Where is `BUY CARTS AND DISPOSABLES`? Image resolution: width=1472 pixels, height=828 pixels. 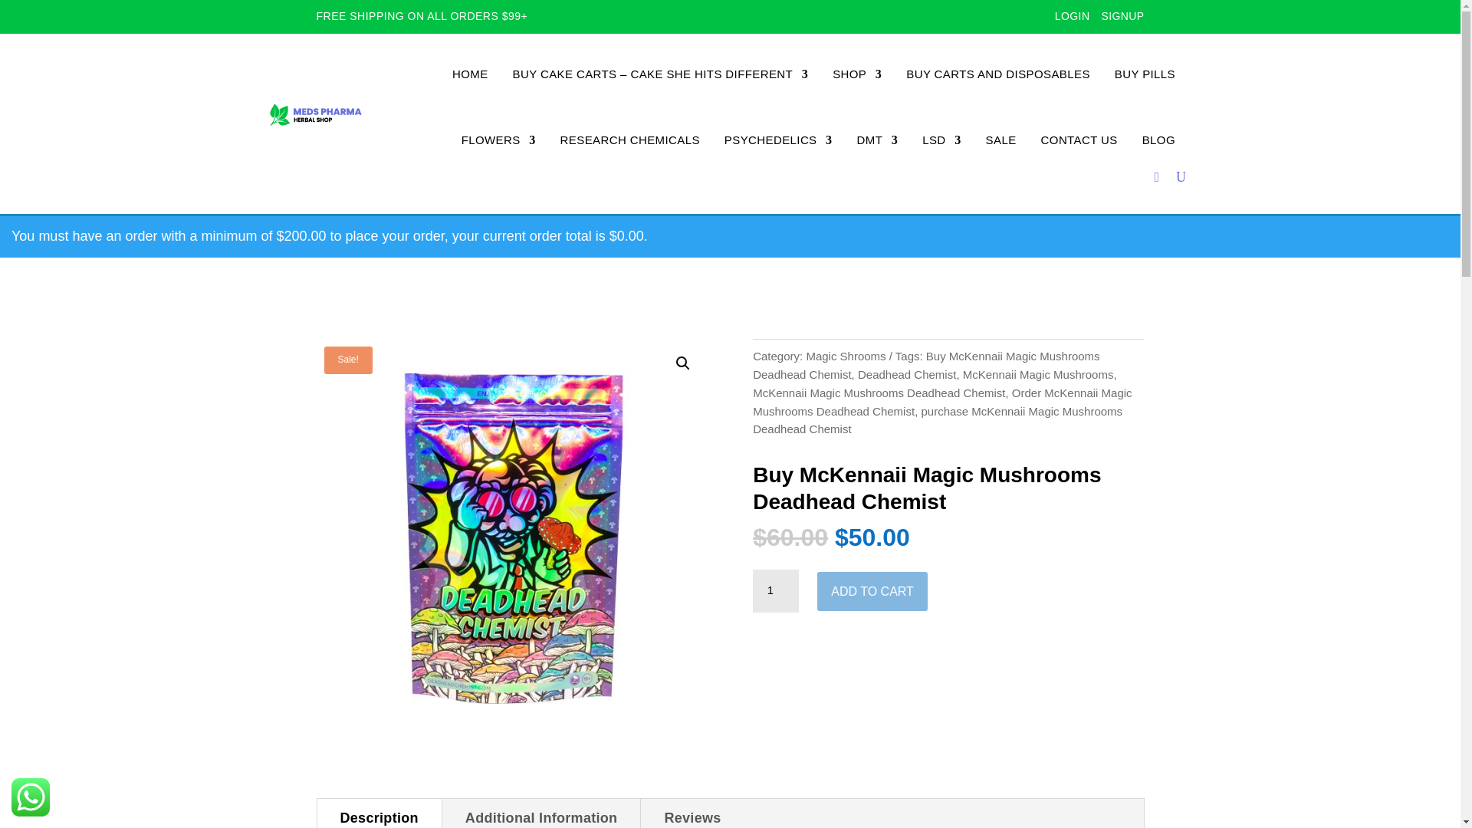 BUY CARTS AND DISPOSABLES is located at coordinates (998, 74).